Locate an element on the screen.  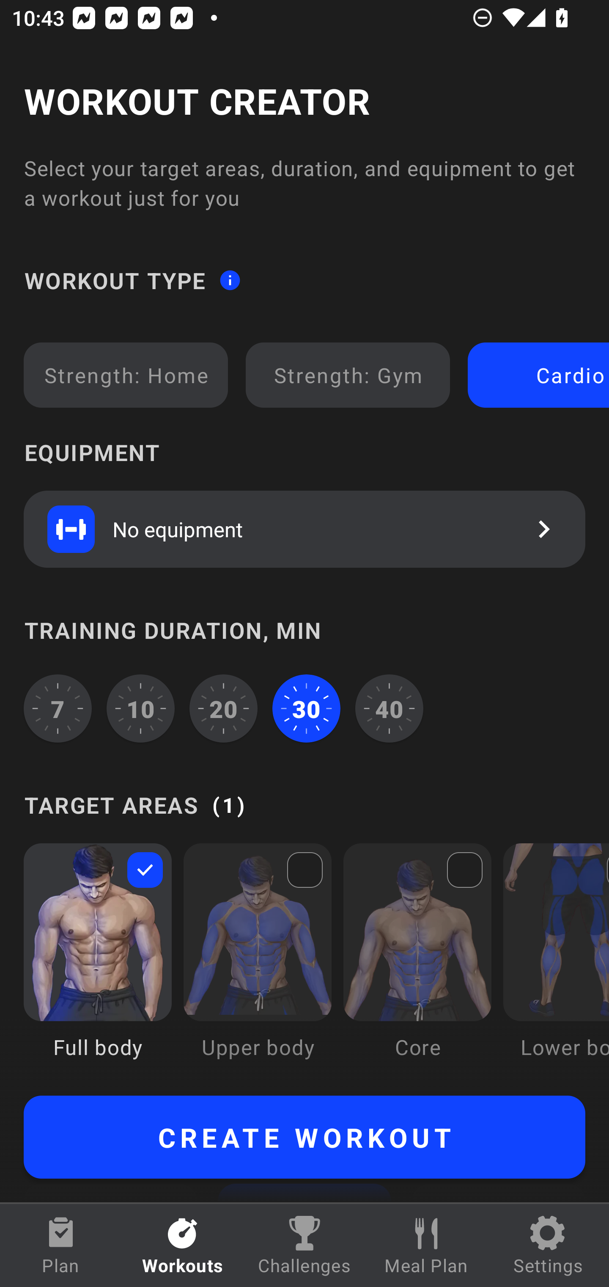
30 is located at coordinates (306, 708).